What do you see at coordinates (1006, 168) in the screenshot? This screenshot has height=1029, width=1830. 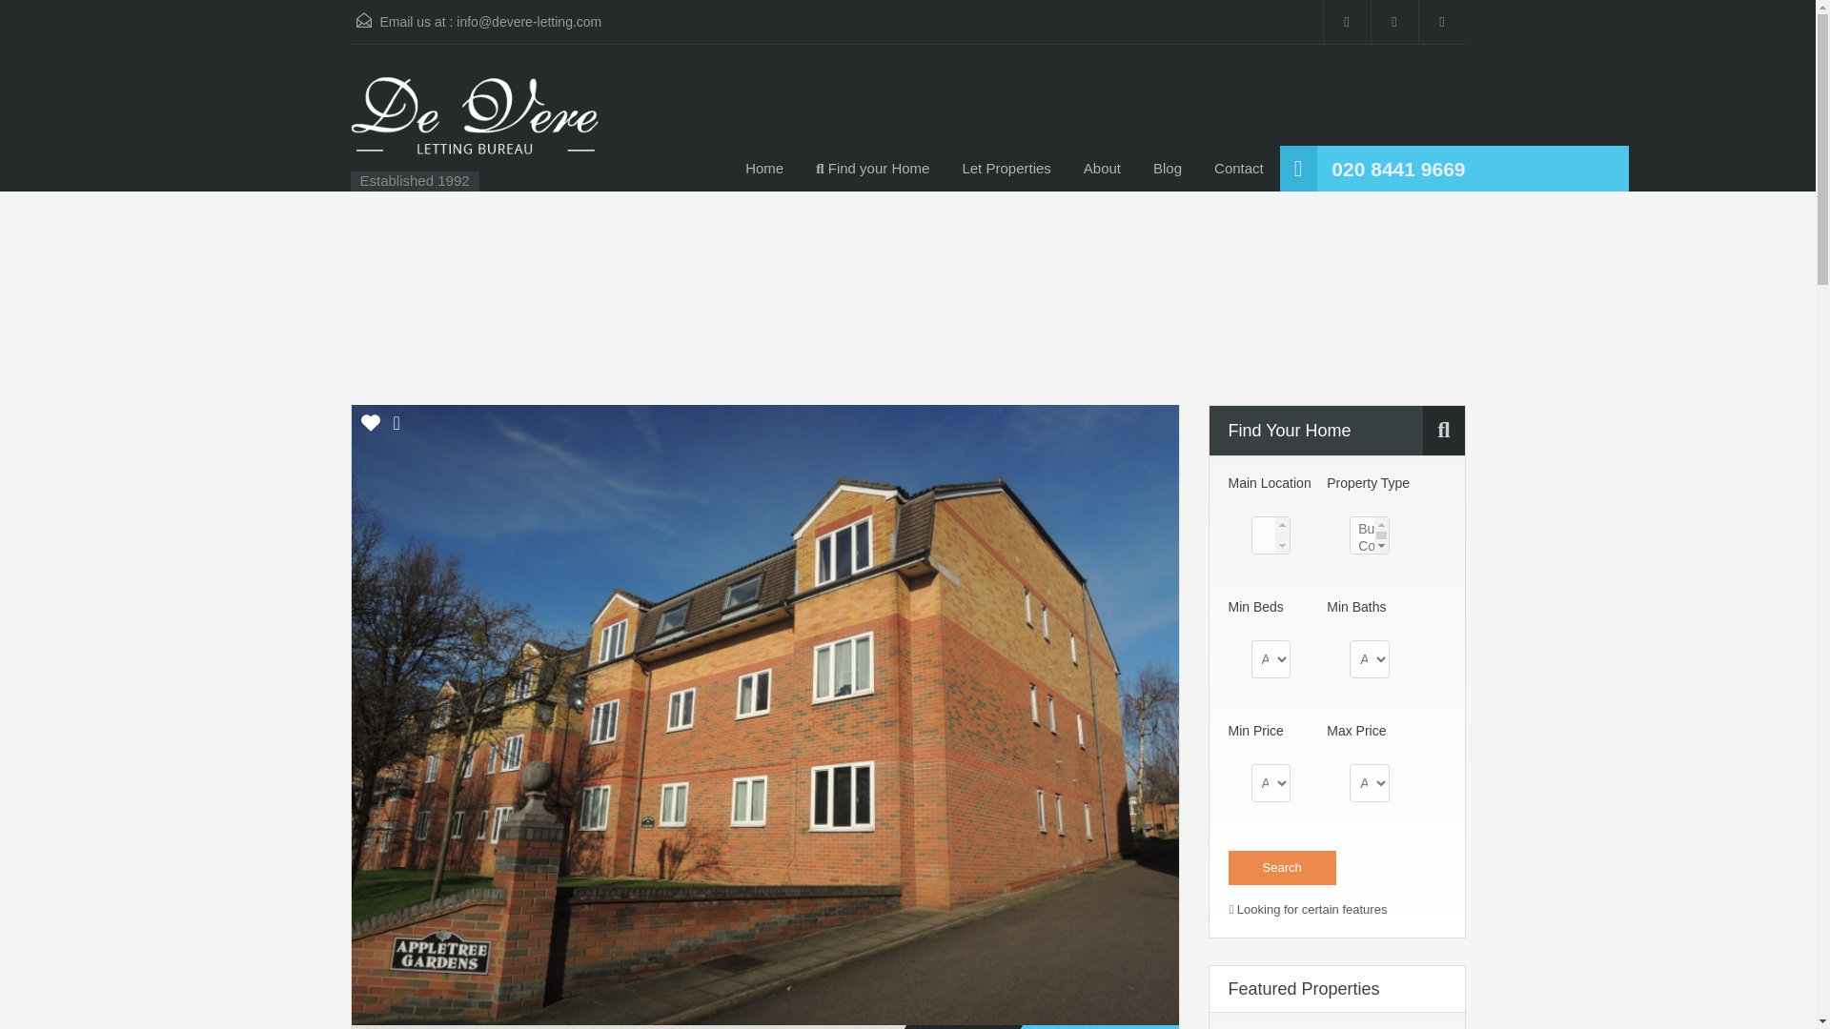 I see `Let Properties` at bounding box center [1006, 168].